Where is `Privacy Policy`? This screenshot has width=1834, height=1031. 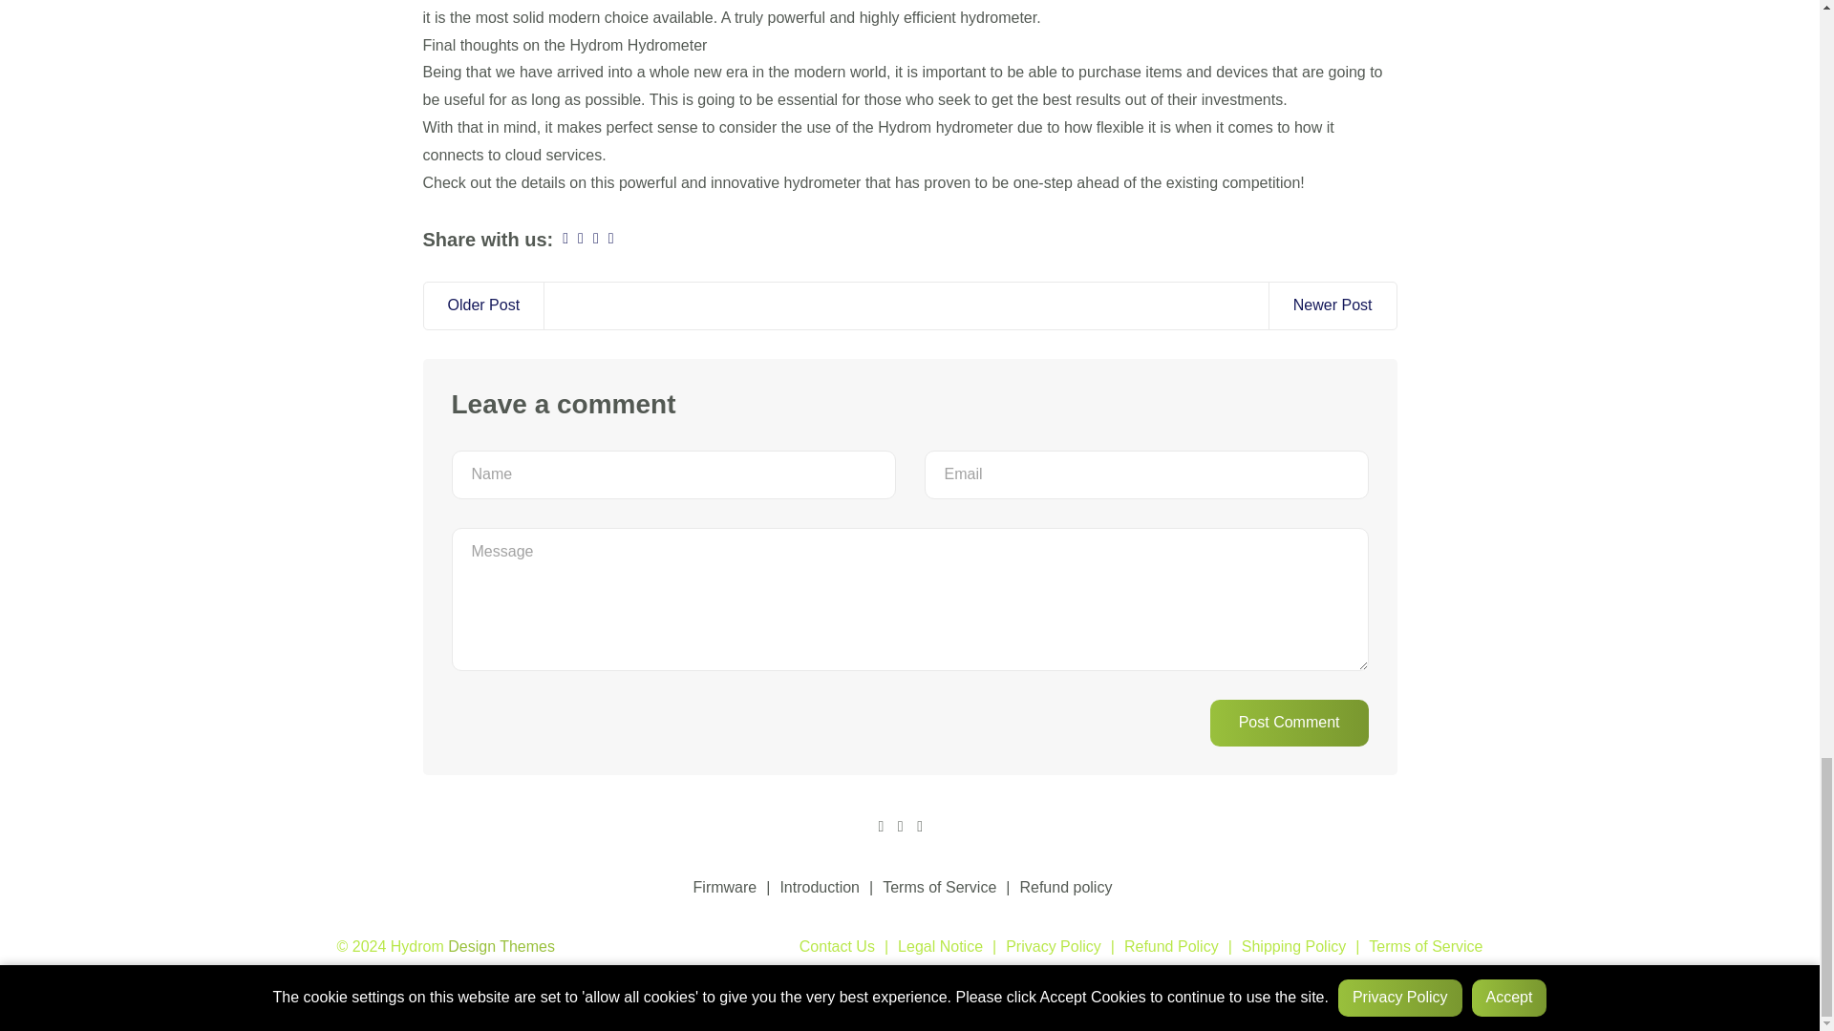
Privacy Policy is located at coordinates (1042, 946).